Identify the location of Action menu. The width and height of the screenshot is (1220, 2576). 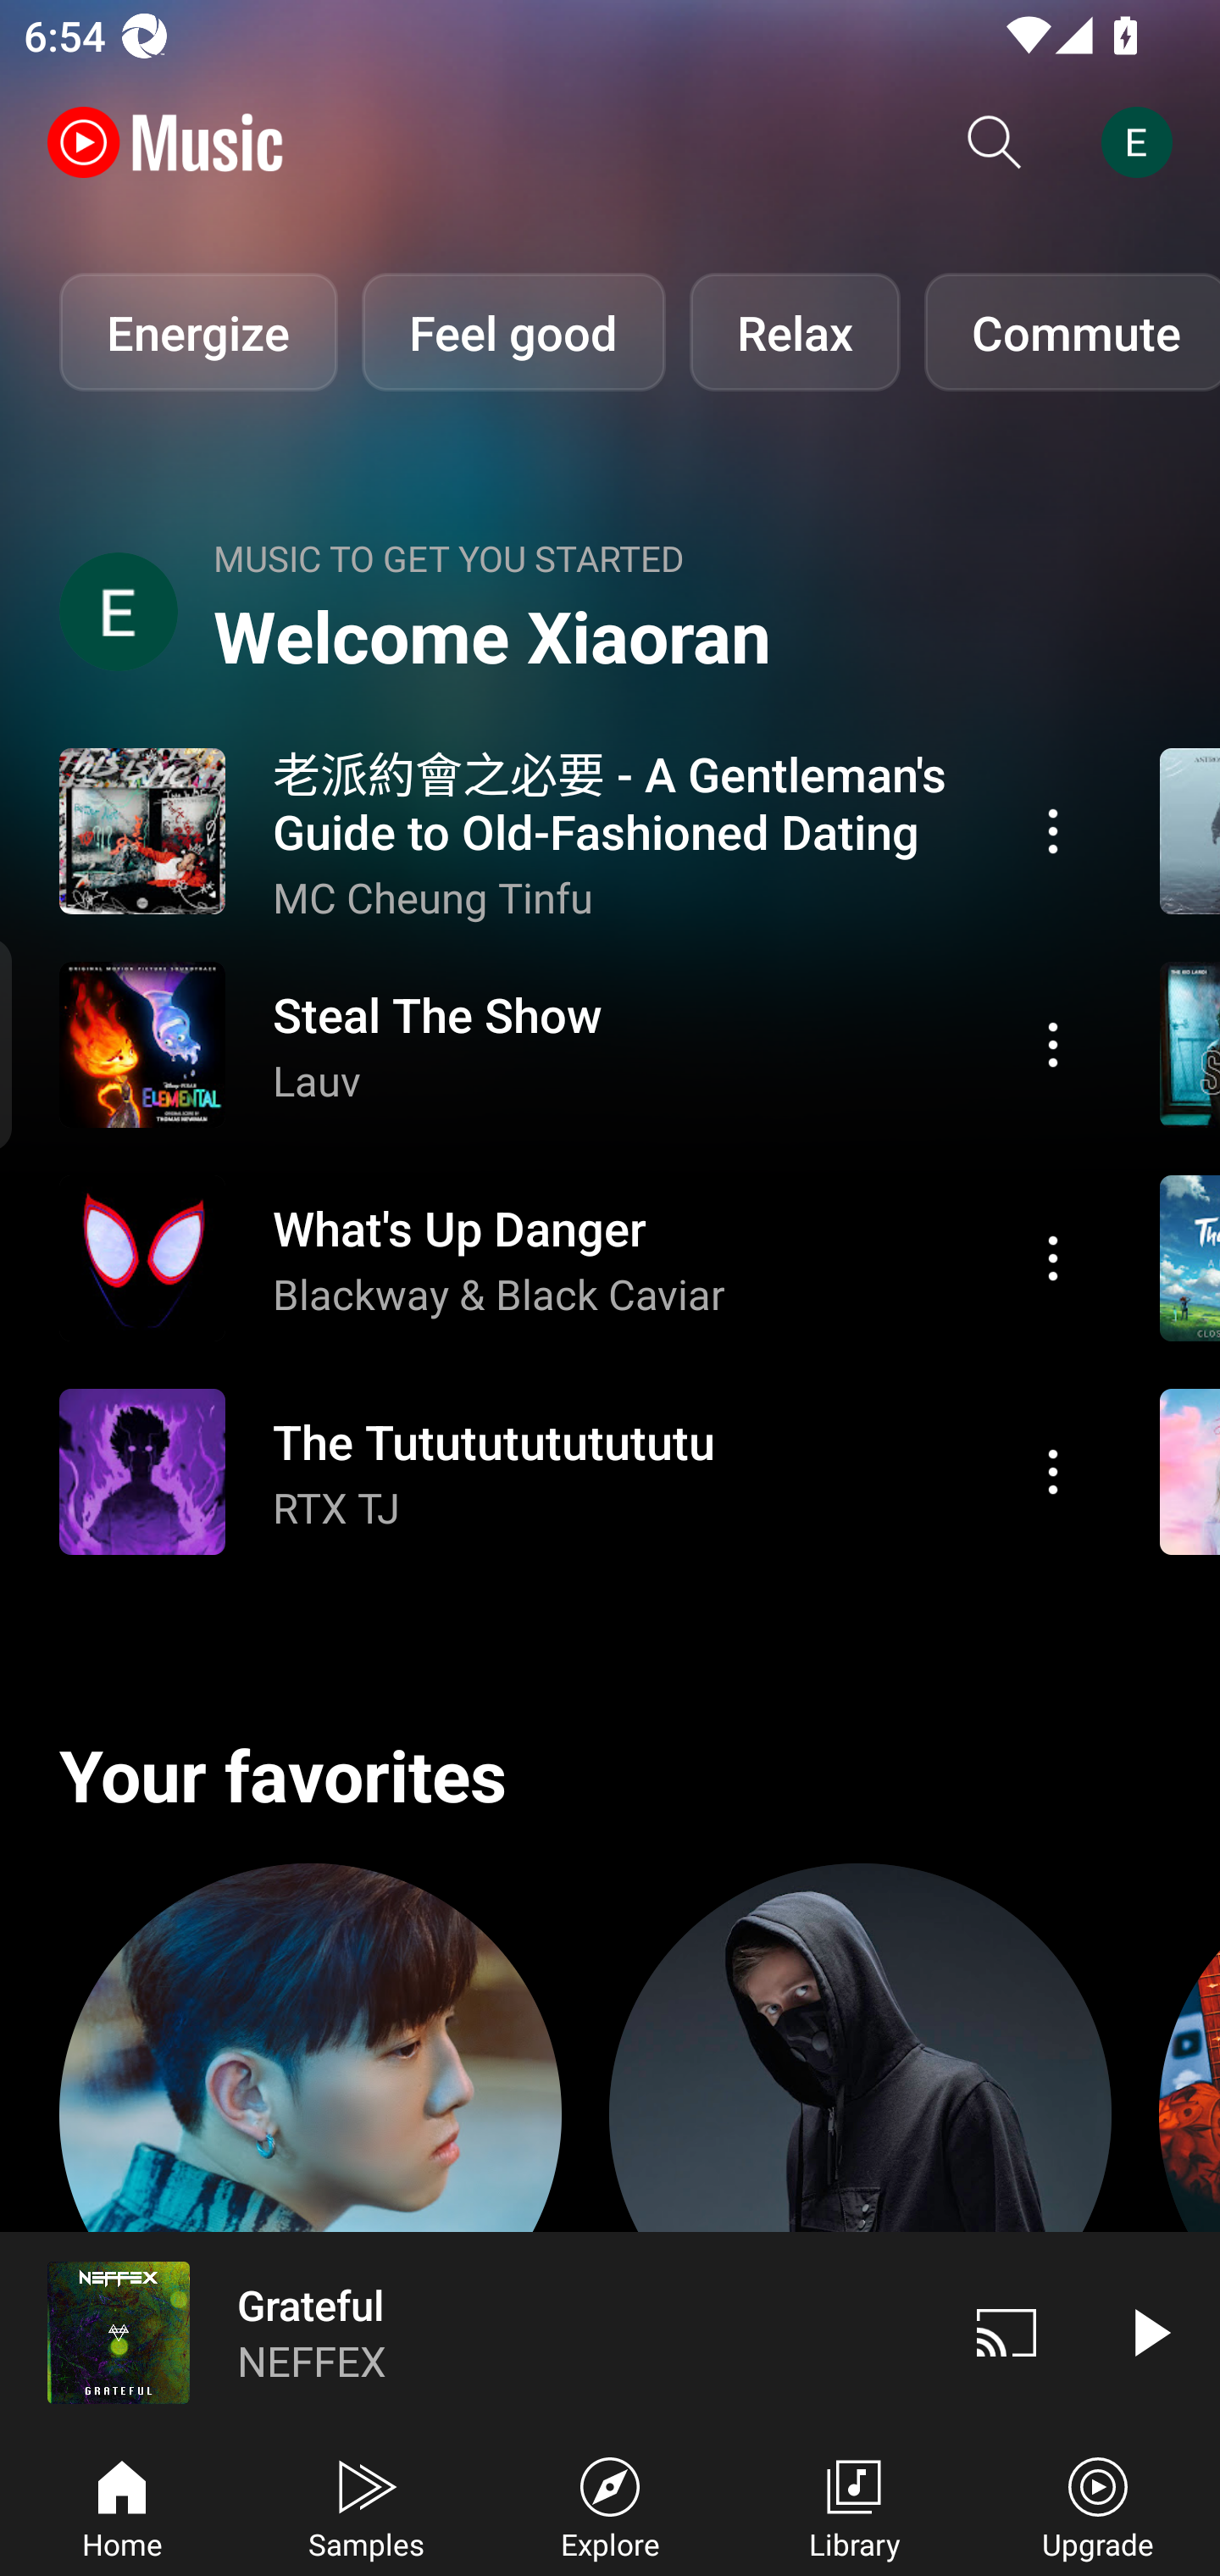
(1053, 1257).